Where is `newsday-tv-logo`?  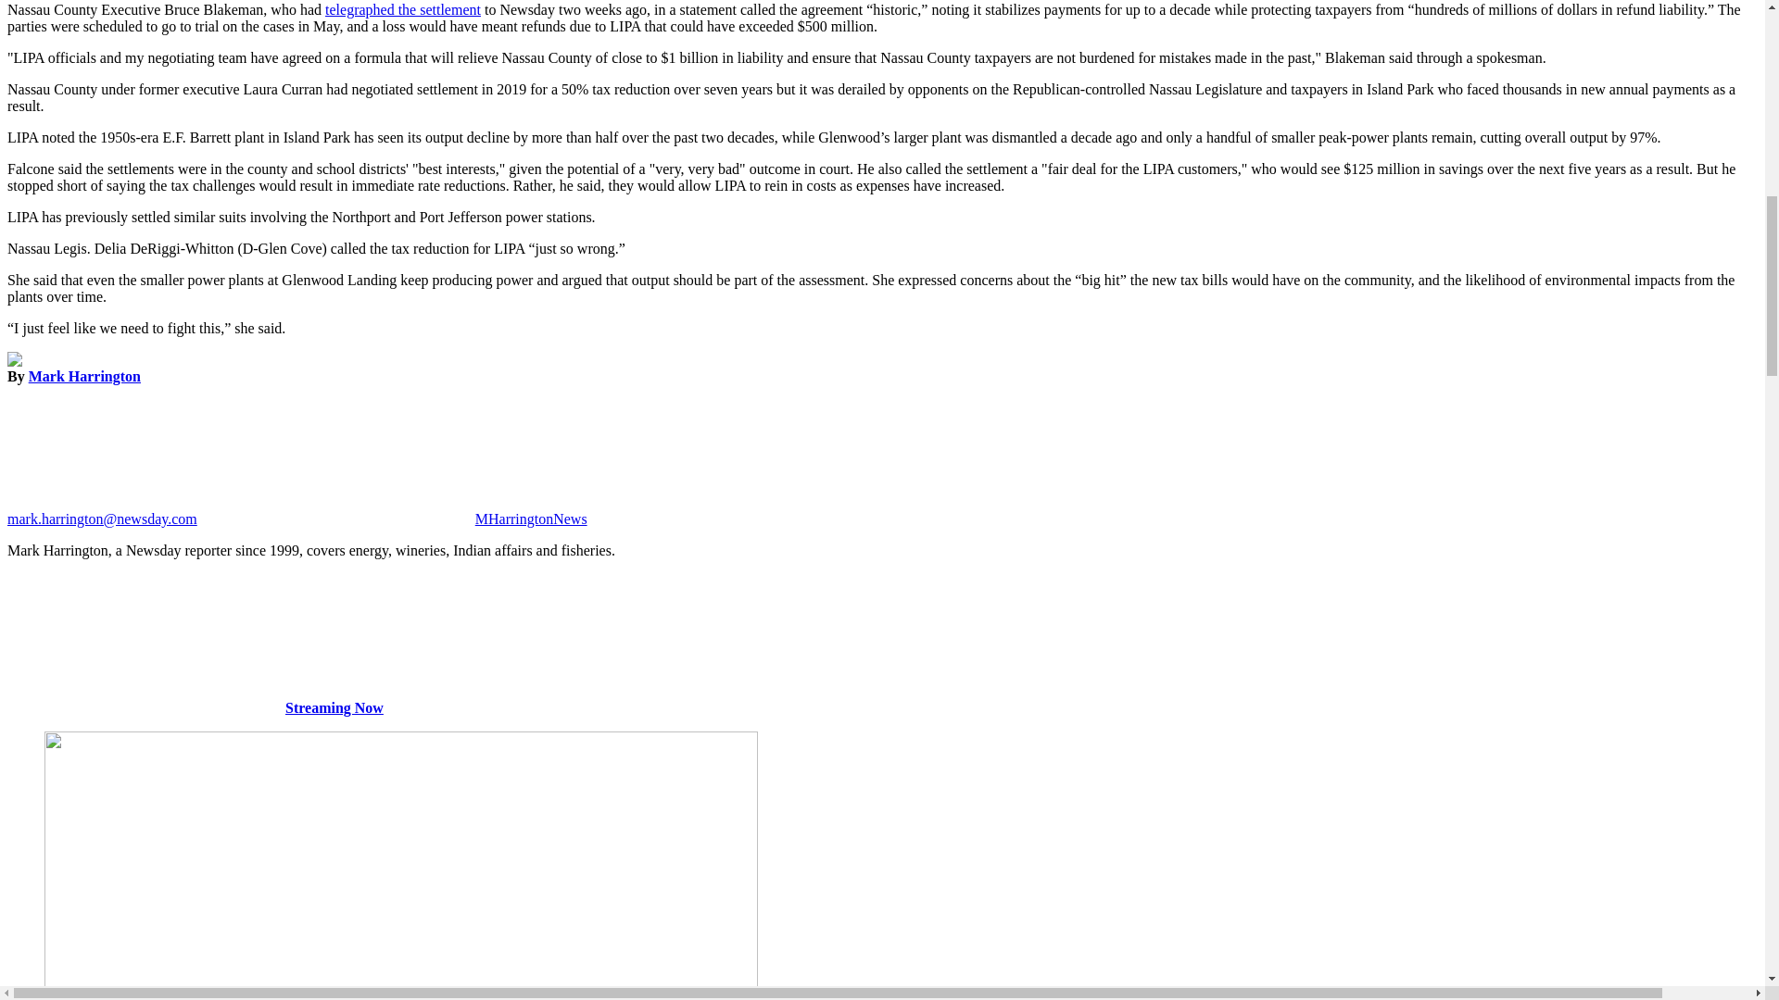
newsday-tv-logo is located at coordinates (145, 643).